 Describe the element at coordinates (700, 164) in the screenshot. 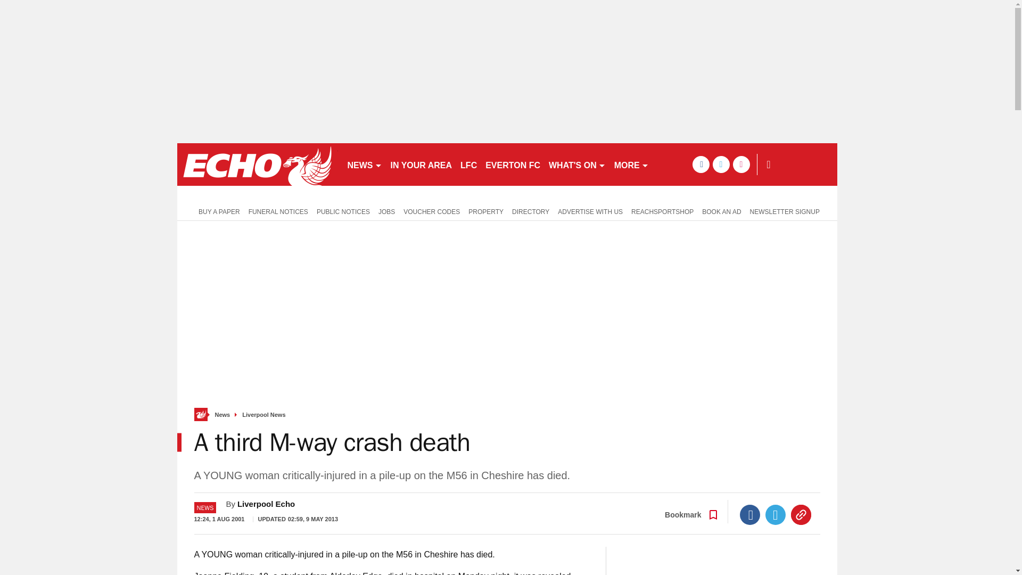

I see `facebook` at that location.